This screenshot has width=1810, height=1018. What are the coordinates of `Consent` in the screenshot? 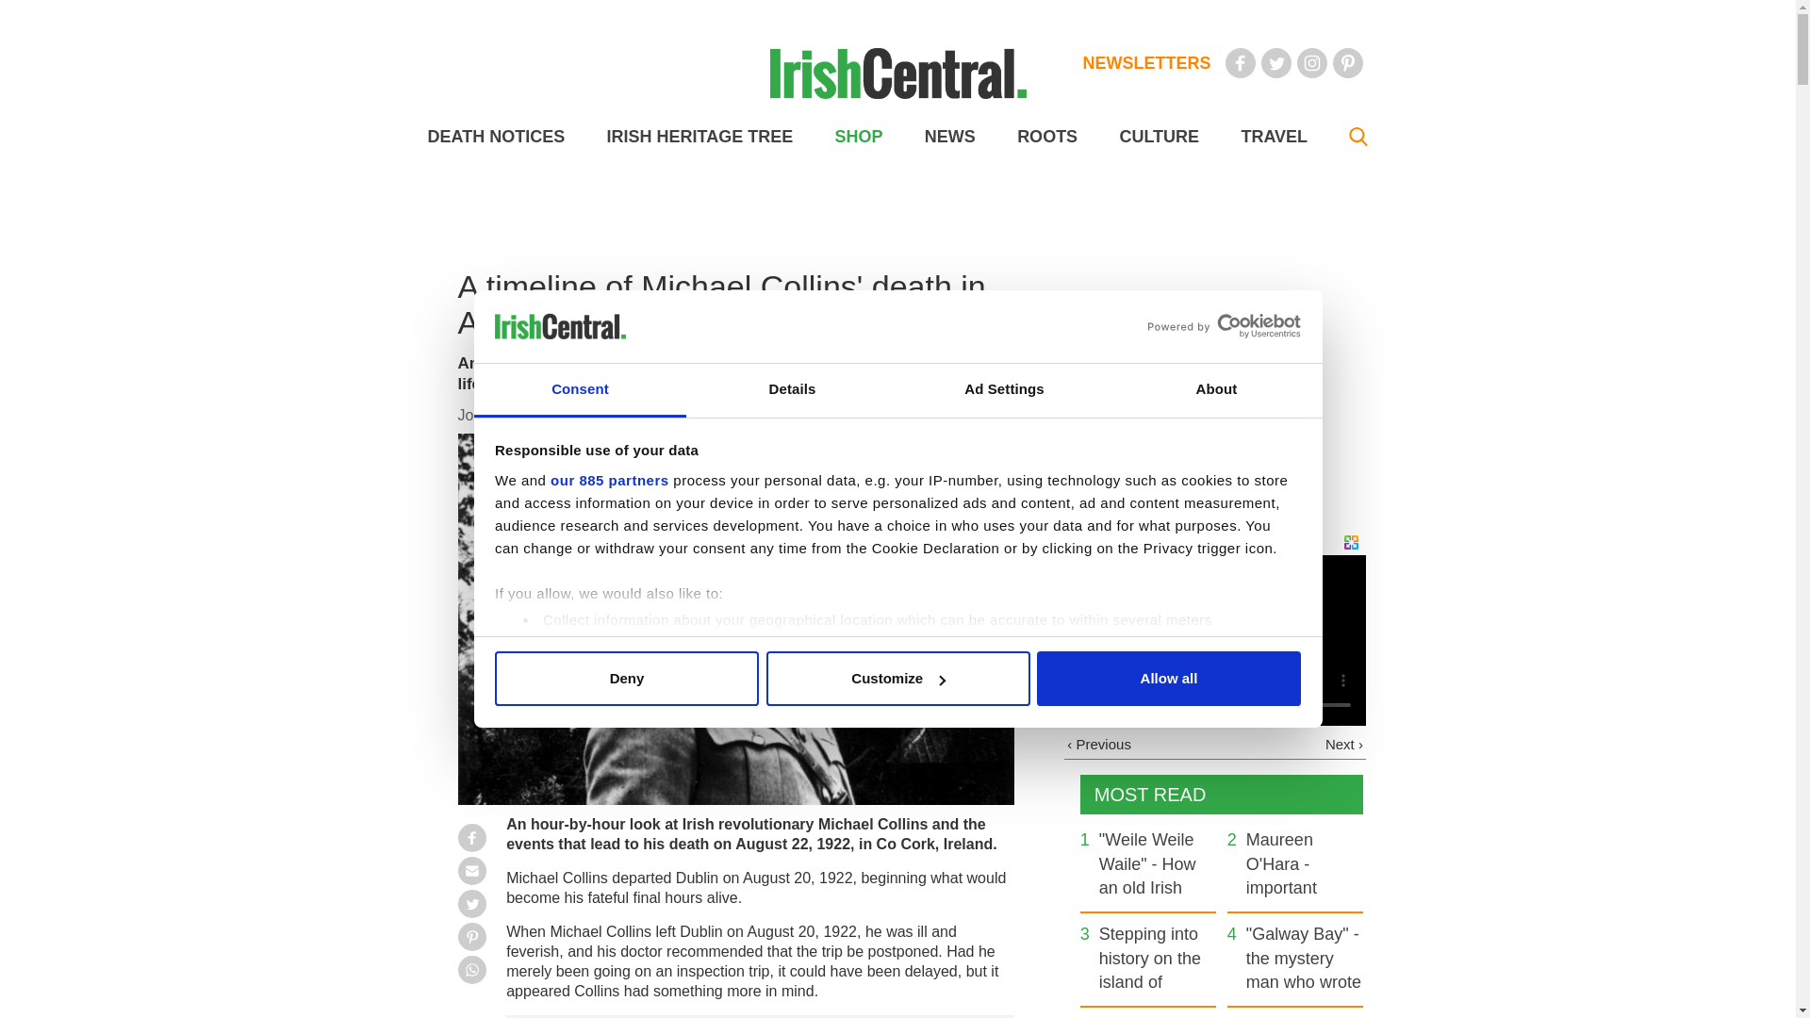 It's located at (579, 390).